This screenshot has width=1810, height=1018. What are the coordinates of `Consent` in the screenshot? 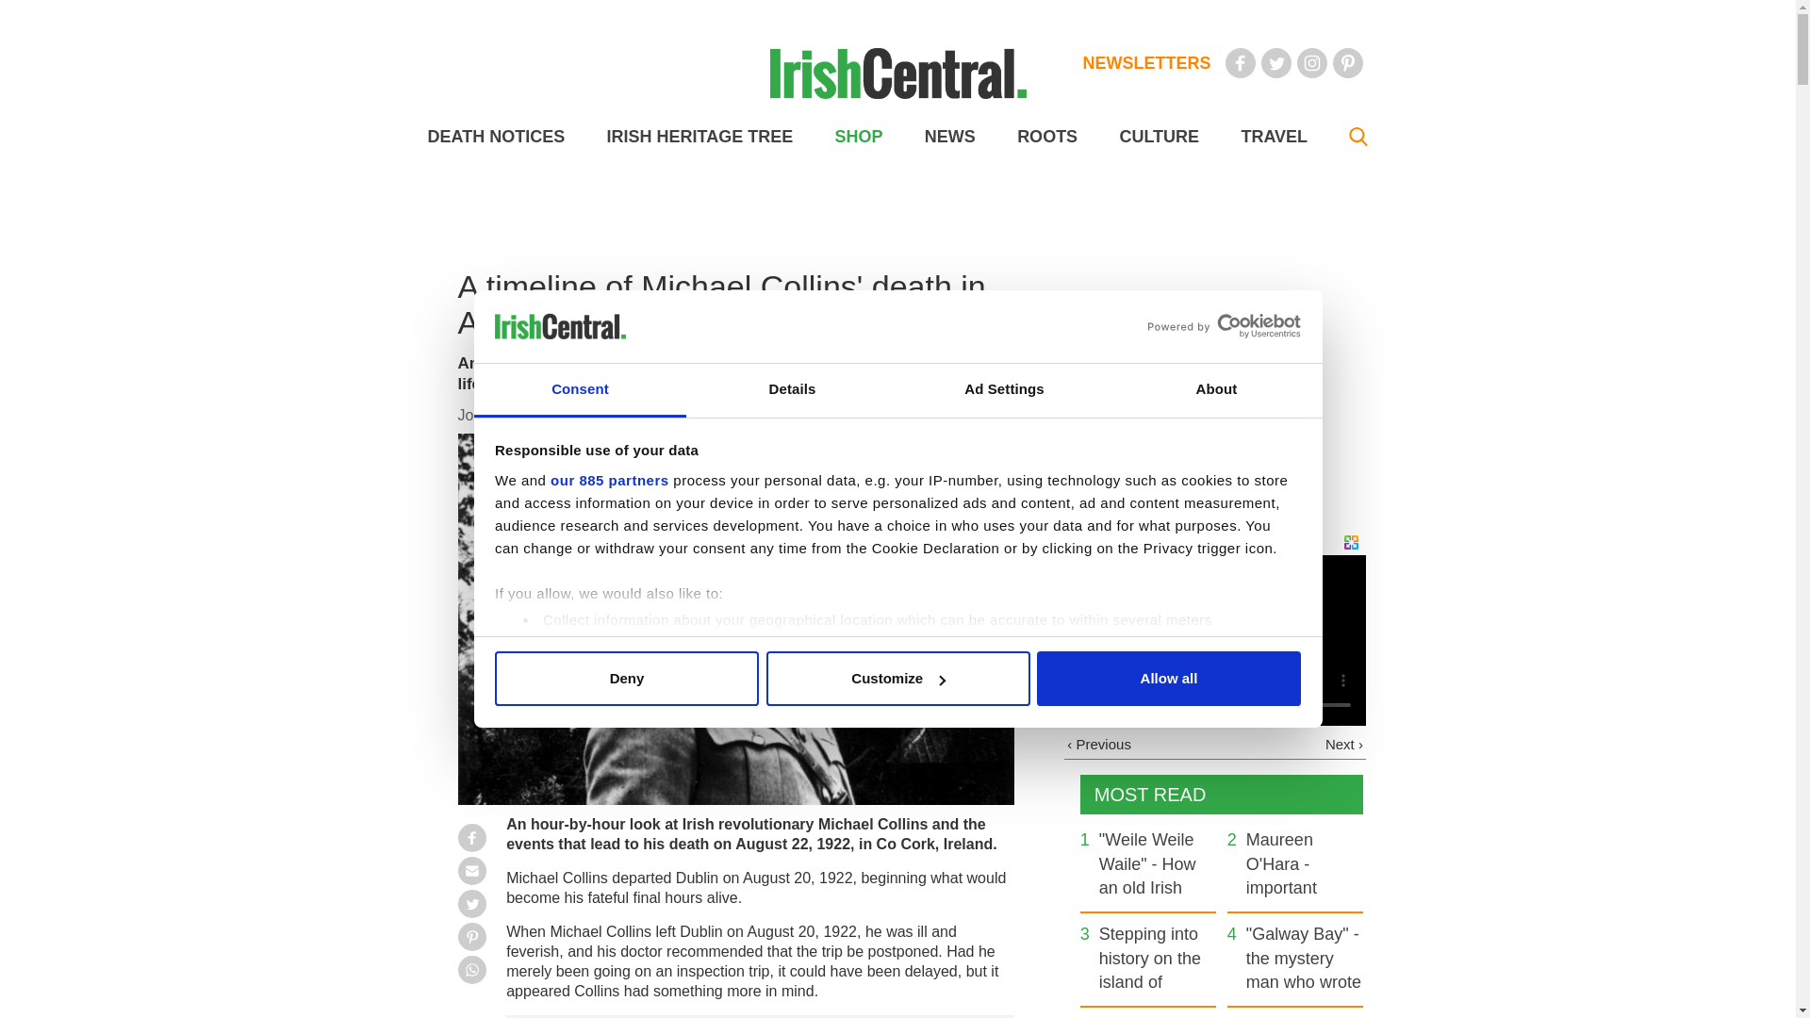 It's located at (579, 390).